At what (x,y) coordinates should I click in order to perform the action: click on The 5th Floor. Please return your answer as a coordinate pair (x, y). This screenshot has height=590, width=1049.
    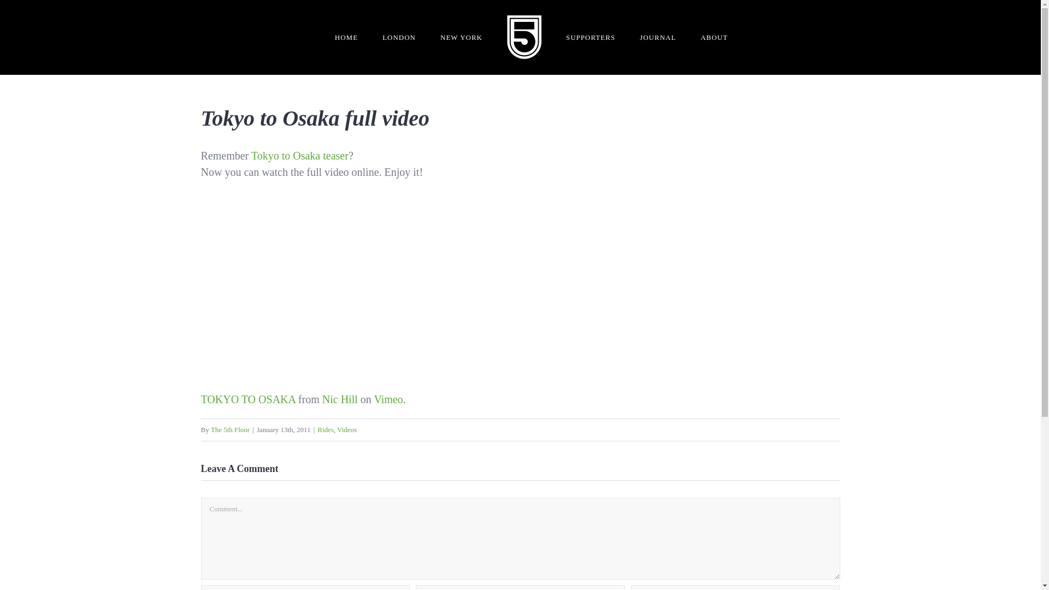
    Looking at the image, I should click on (231, 429).